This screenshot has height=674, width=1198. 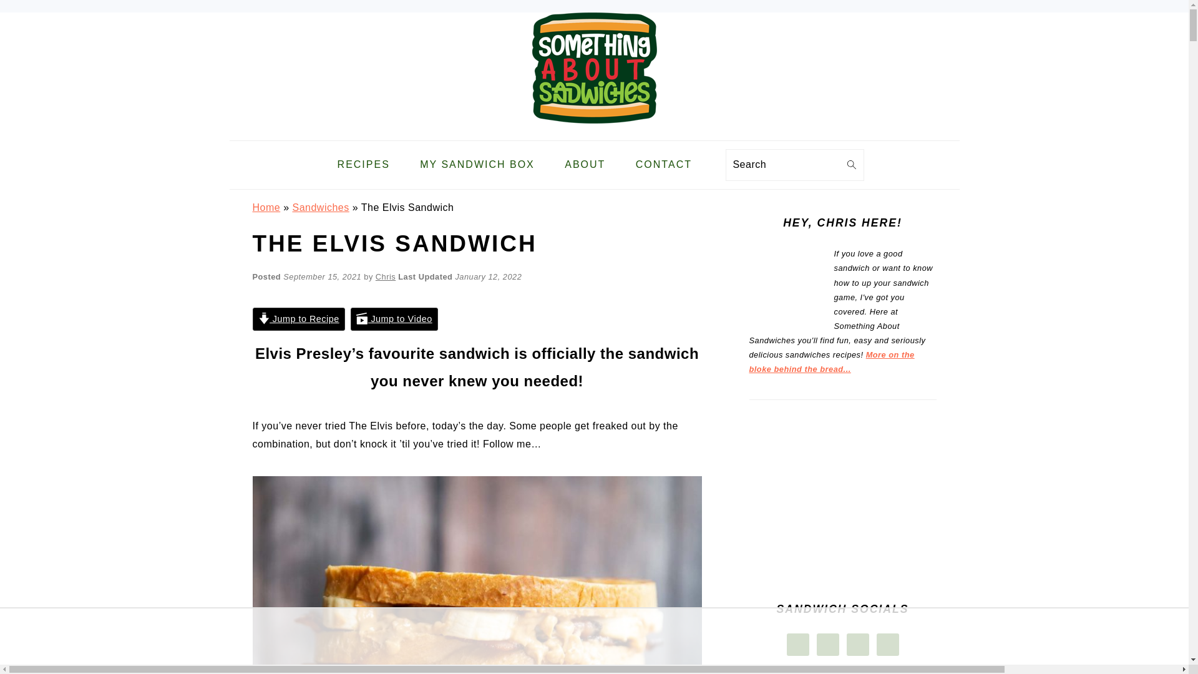 What do you see at coordinates (298, 320) in the screenshot?
I see `Jump to Recipe` at bounding box center [298, 320].